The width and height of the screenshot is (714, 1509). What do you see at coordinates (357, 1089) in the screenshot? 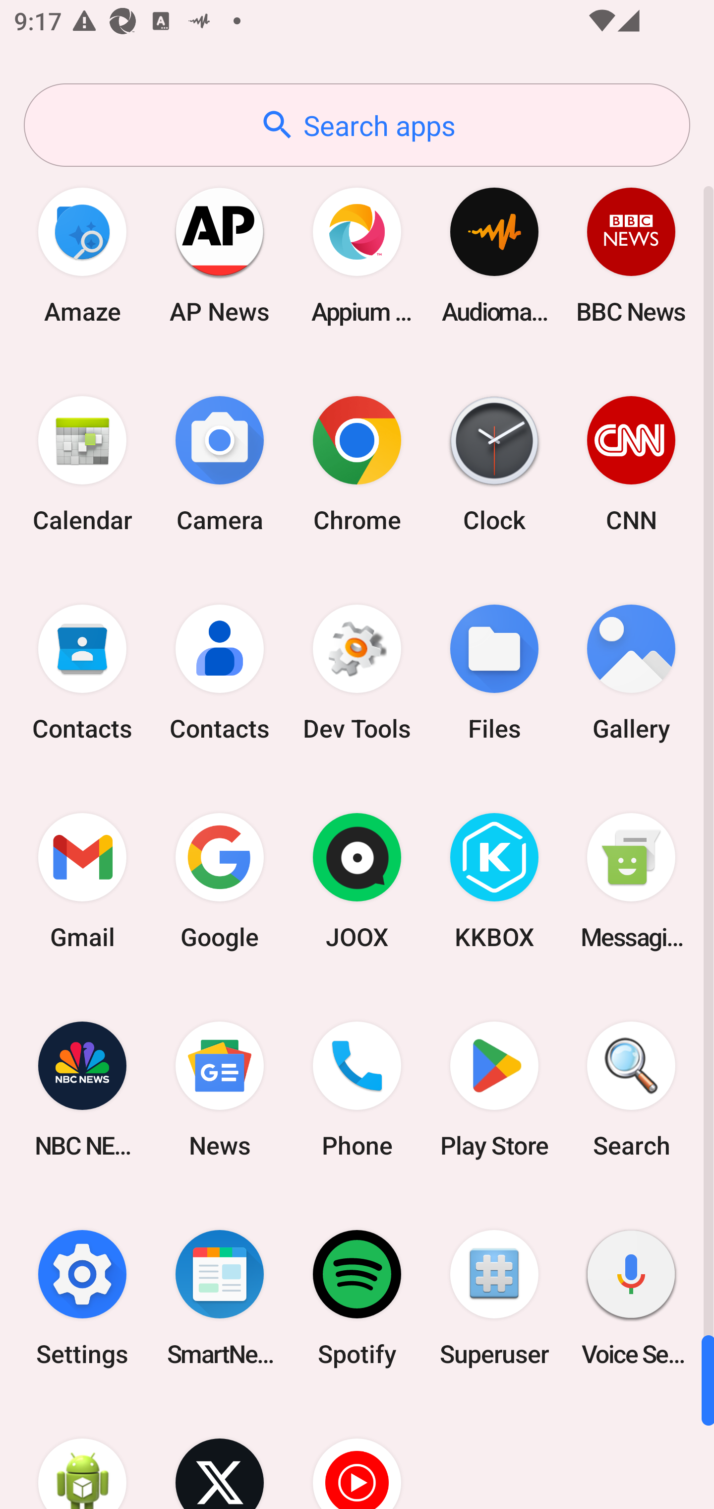
I see `Phone` at bounding box center [357, 1089].